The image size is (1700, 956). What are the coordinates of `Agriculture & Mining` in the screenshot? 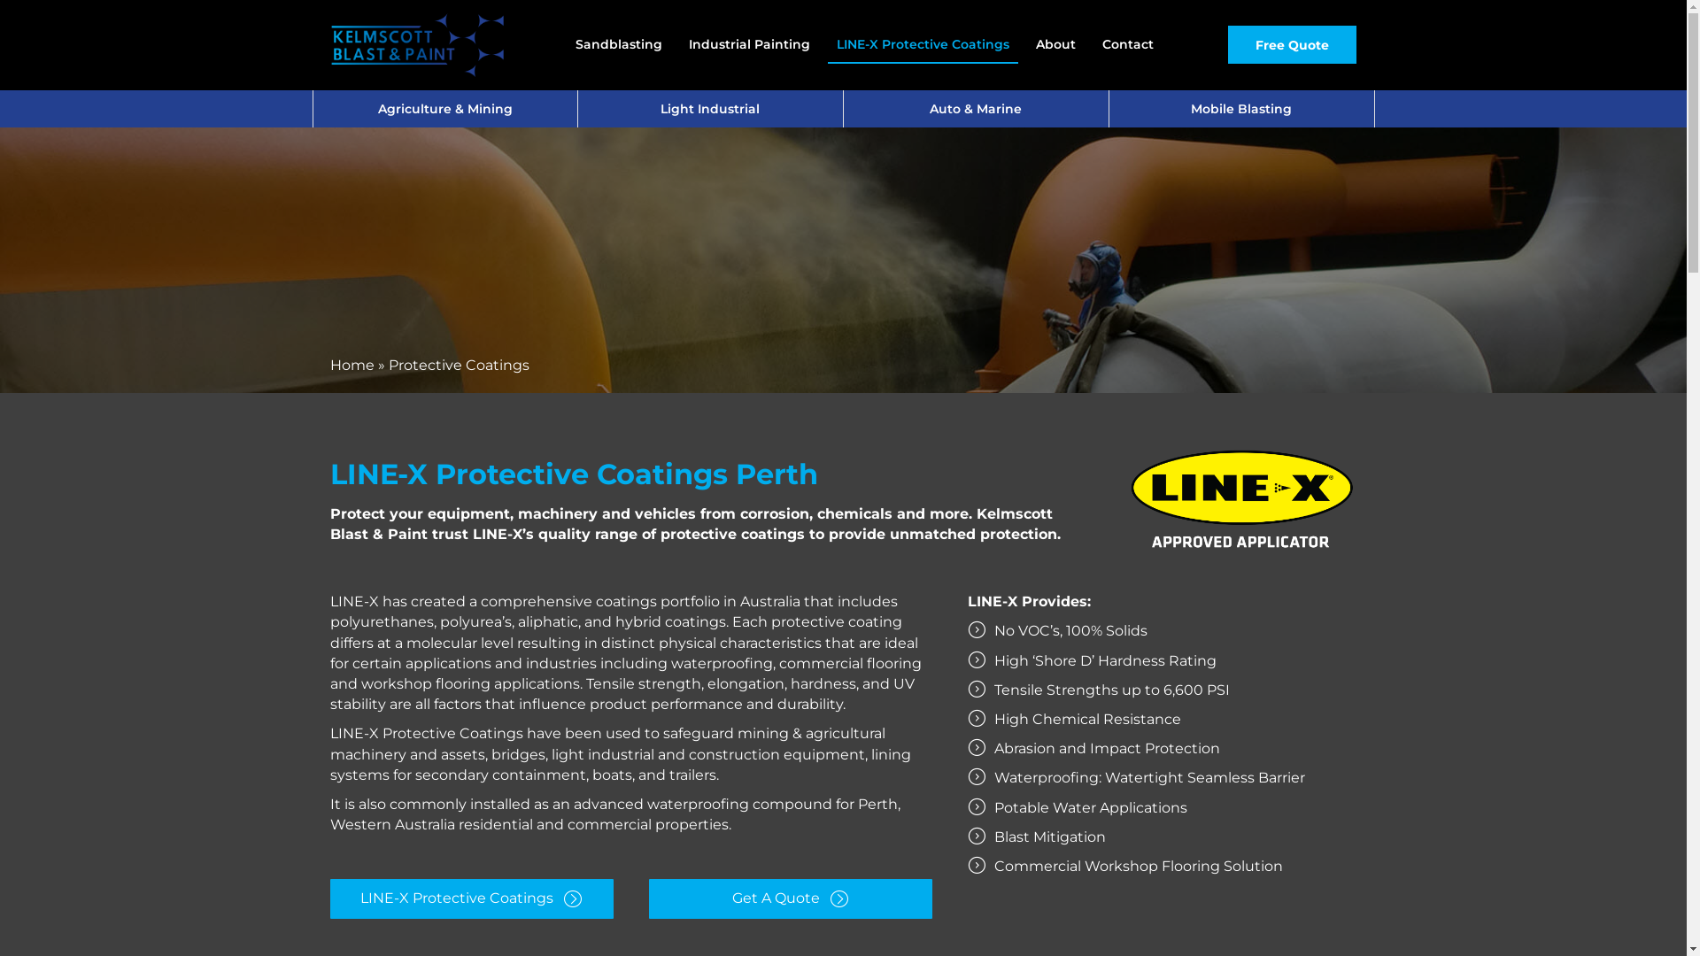 It's located at (444, 109).